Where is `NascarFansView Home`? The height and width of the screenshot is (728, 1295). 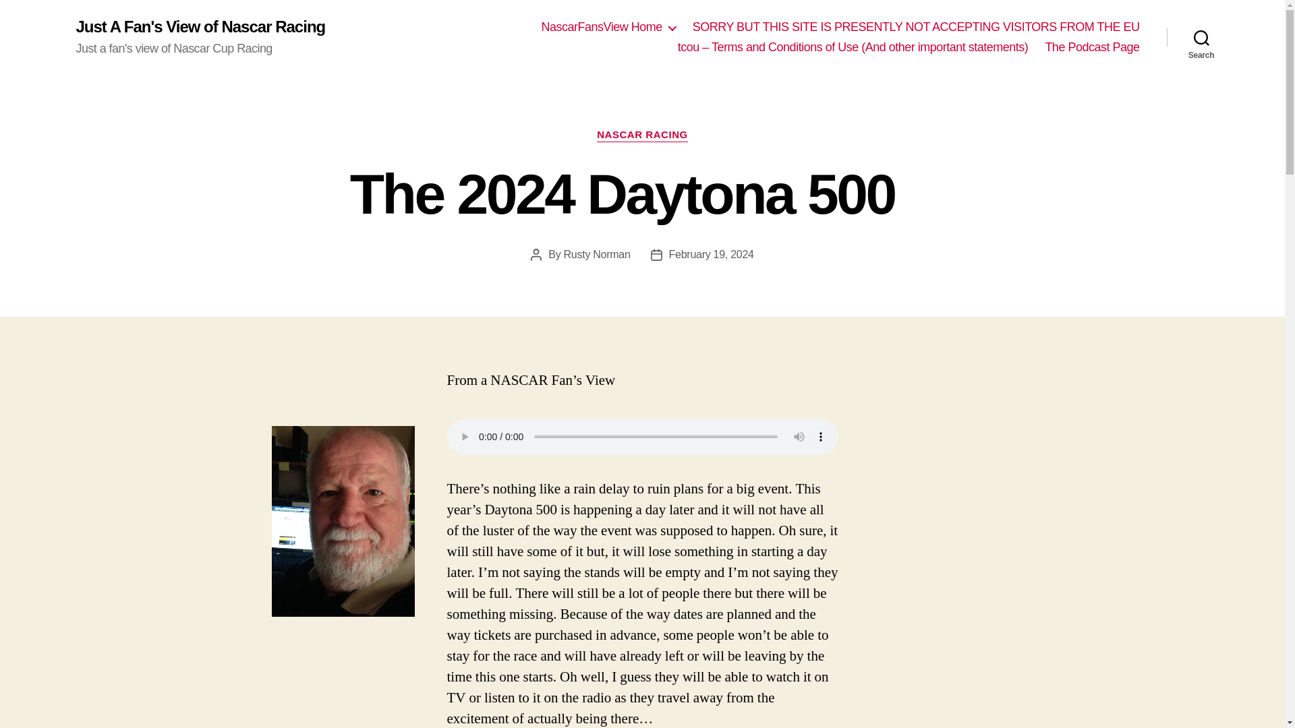
NascarFansView Home is located at coordinates (608, 27).